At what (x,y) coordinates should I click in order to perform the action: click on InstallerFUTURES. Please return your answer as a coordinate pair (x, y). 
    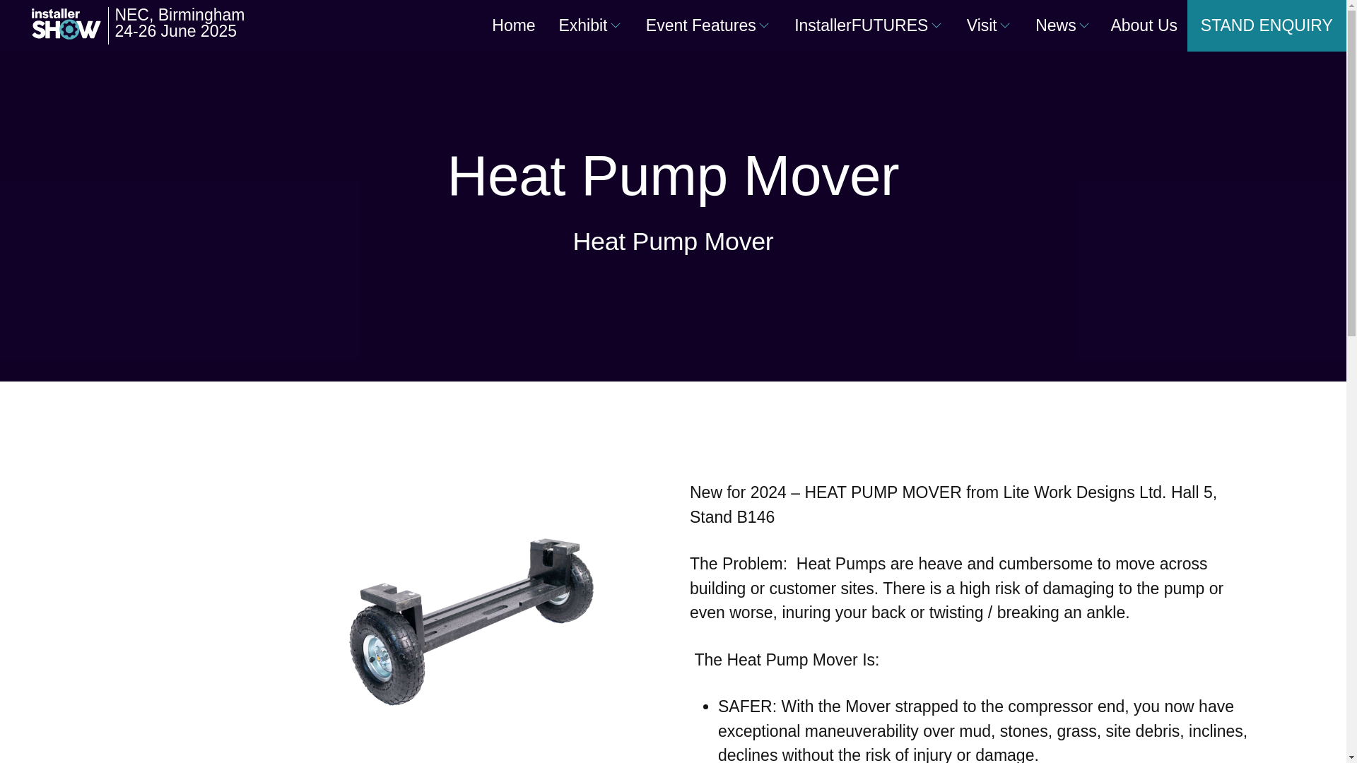
    Looking at the image, I should click on (862, 25).